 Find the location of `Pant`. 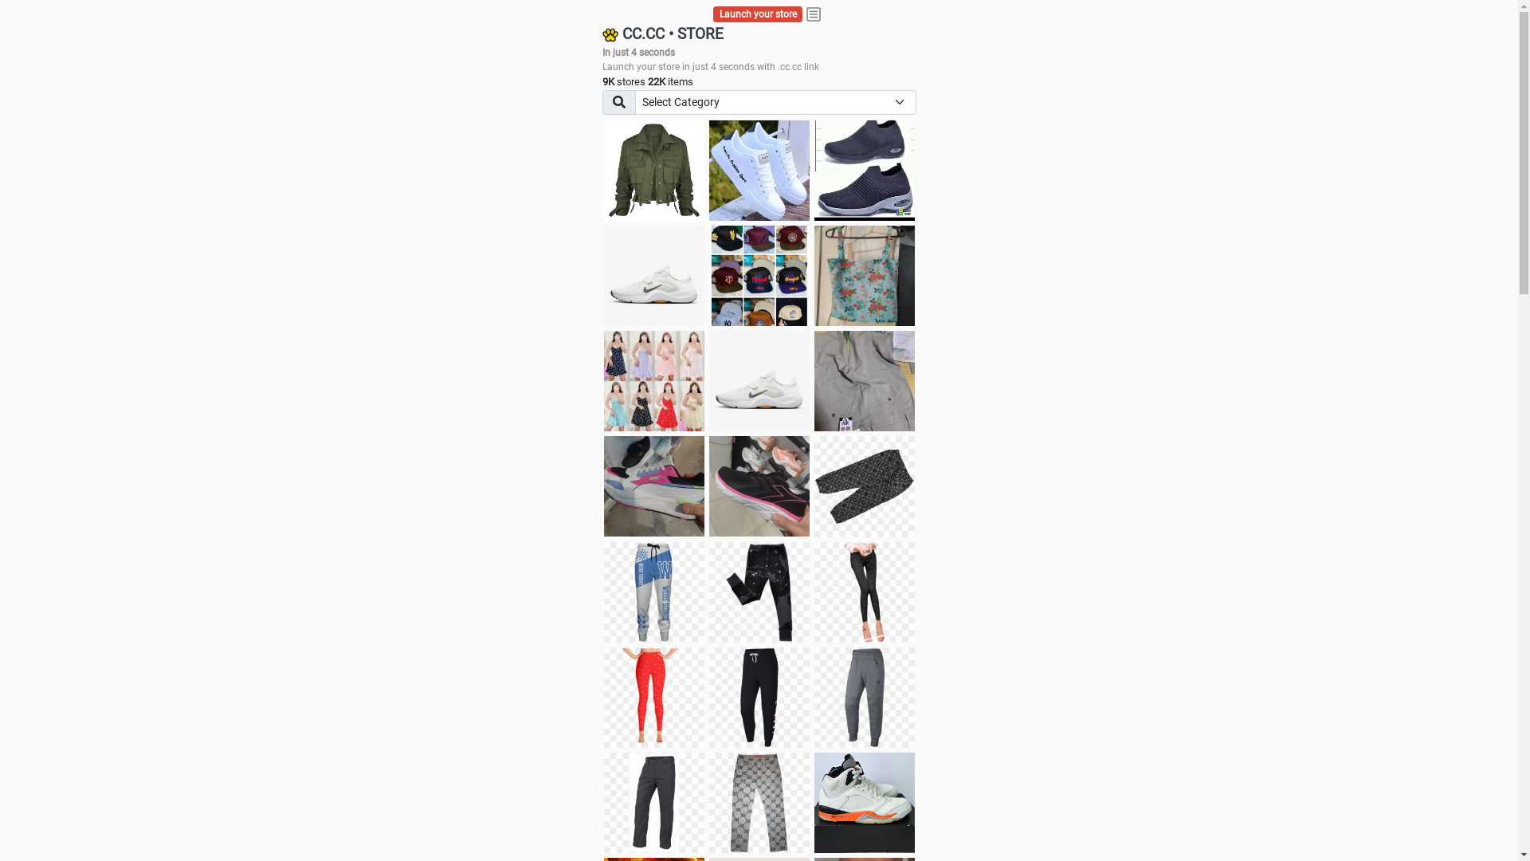

Pant is located at coordinates (759, 803).